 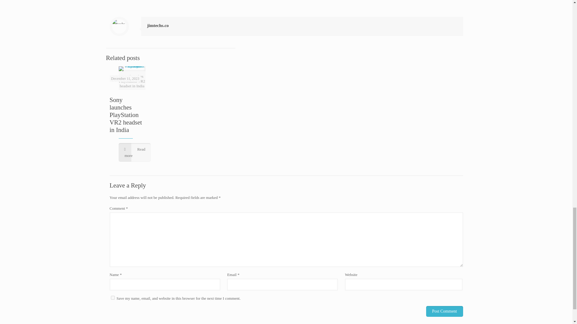 What do you see at coordinates (134, 152) in the screenshot?
I see `Read more` at bounding box center [134, 152].